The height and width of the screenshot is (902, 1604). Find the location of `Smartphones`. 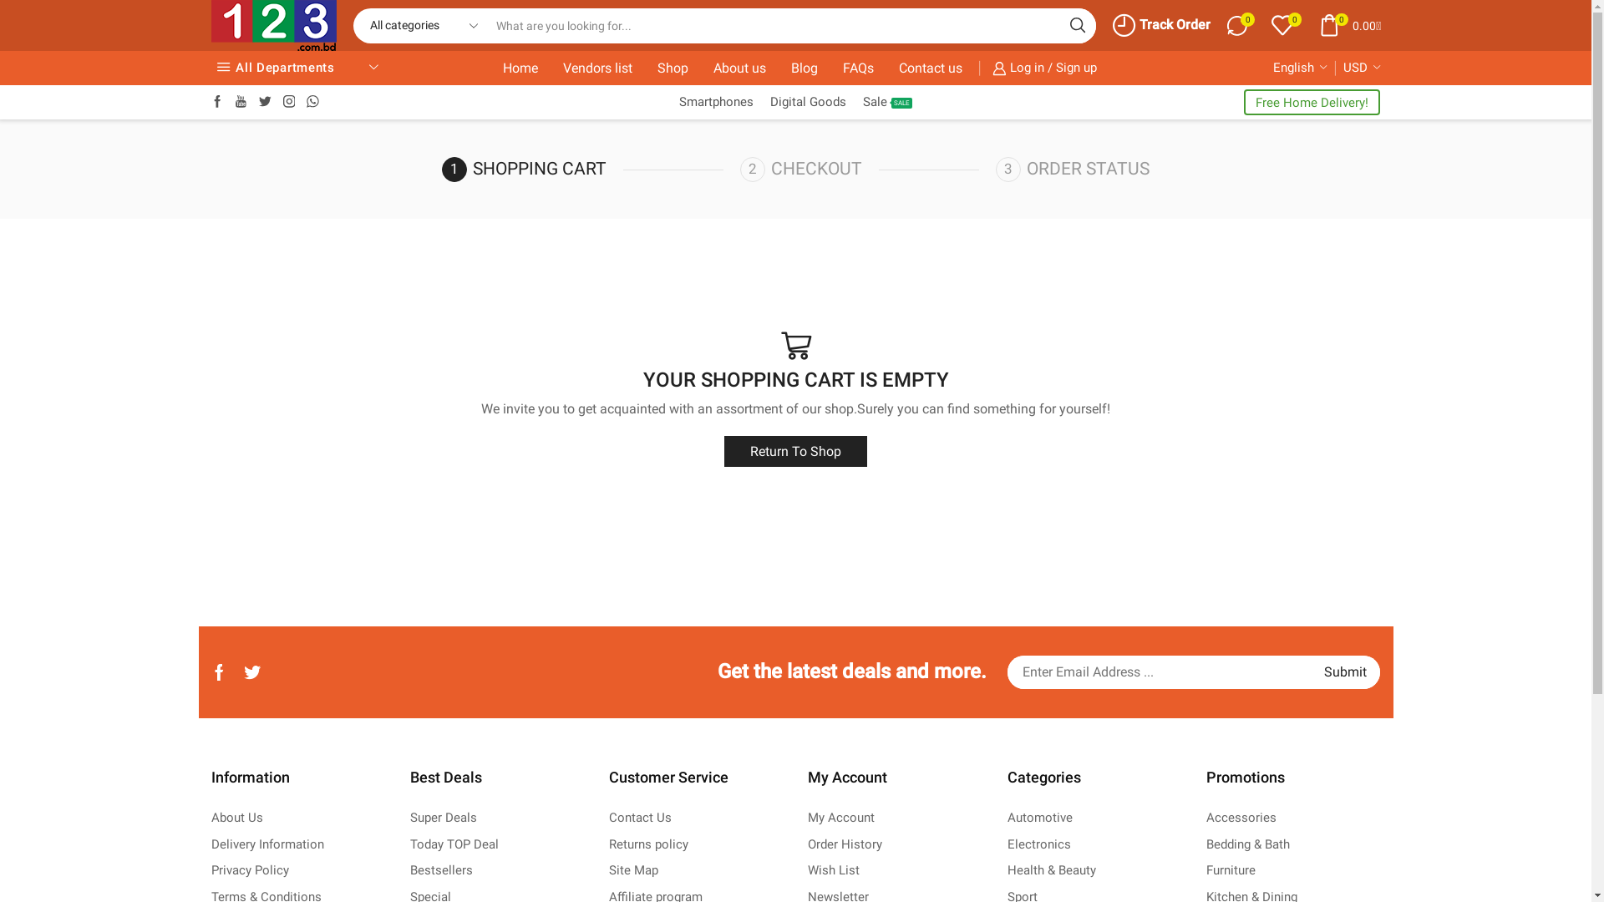

Smartphones is located at coordinates (717, 102).